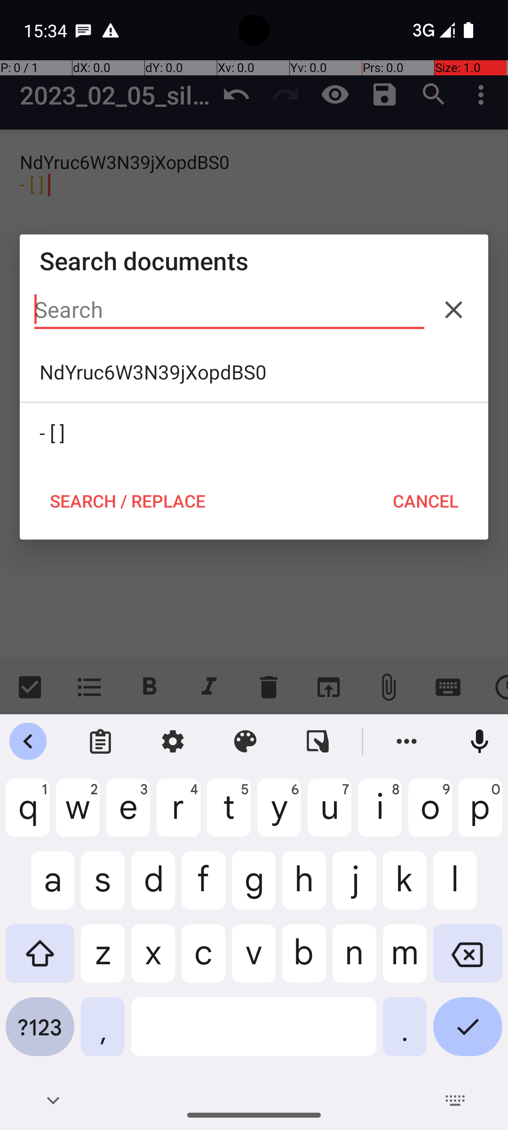 The image size is (508, 1130). What do you see at coordinates (254, 372) in the screenshot?
I see `NdYruc6W3N39jXopdBS0` at bounding box center [254, 372].